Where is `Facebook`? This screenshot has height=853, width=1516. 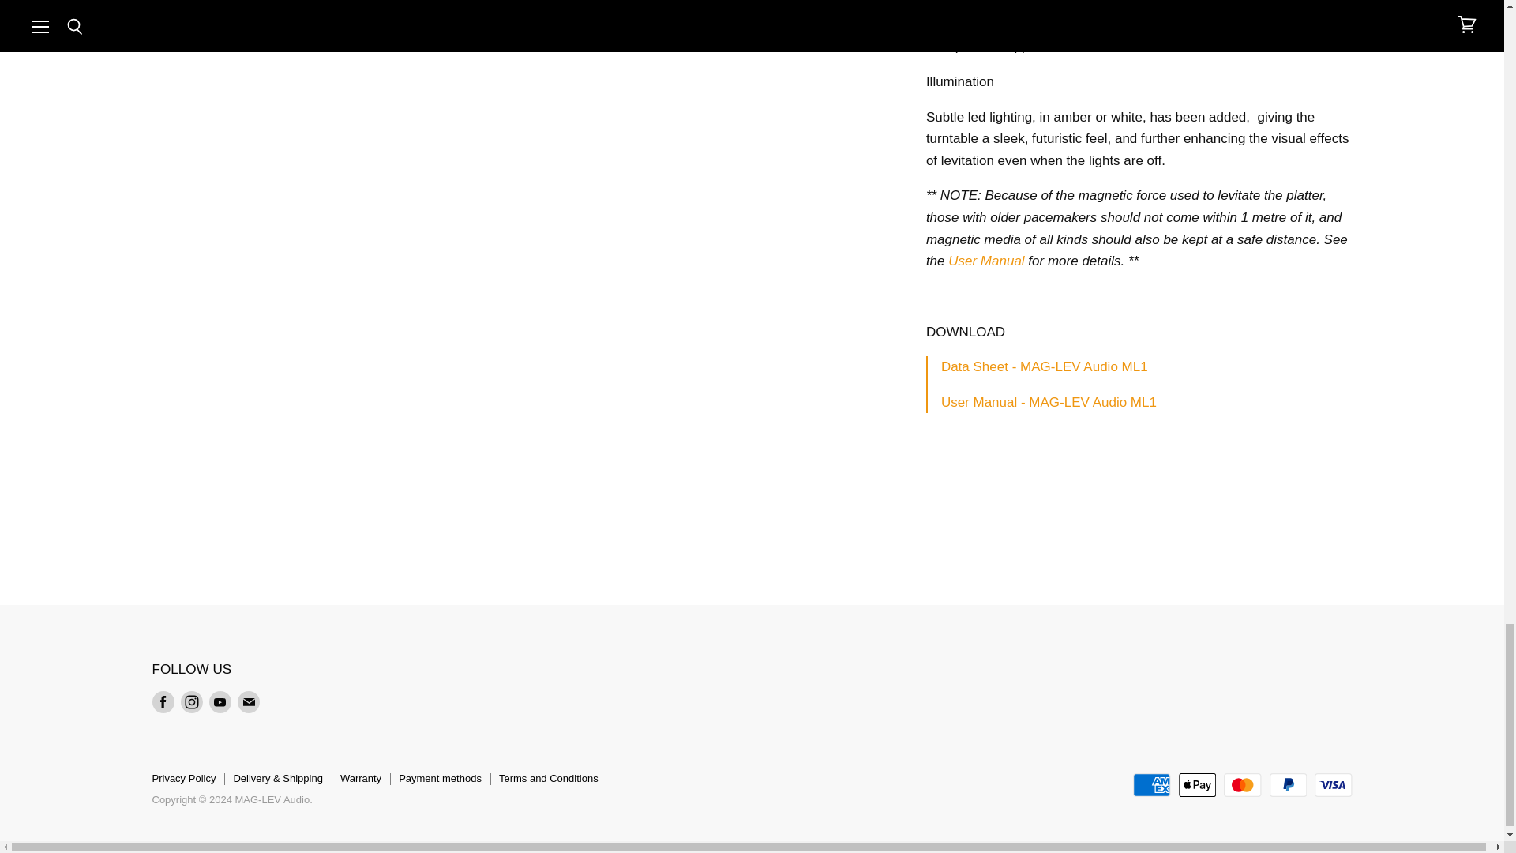 Facebook is located at coordinates (163, 701).